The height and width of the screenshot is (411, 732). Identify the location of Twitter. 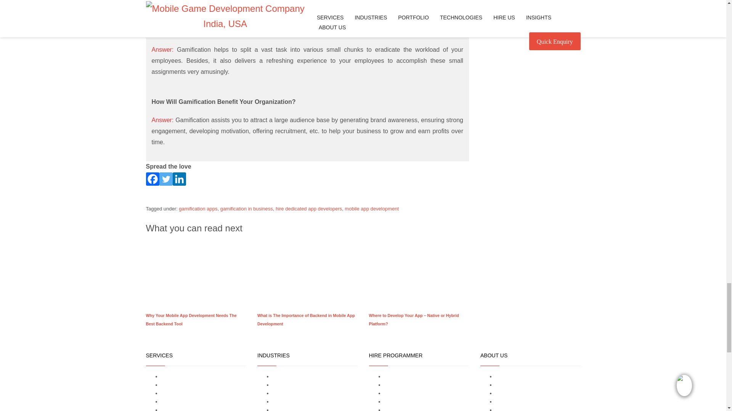
(166, 179).